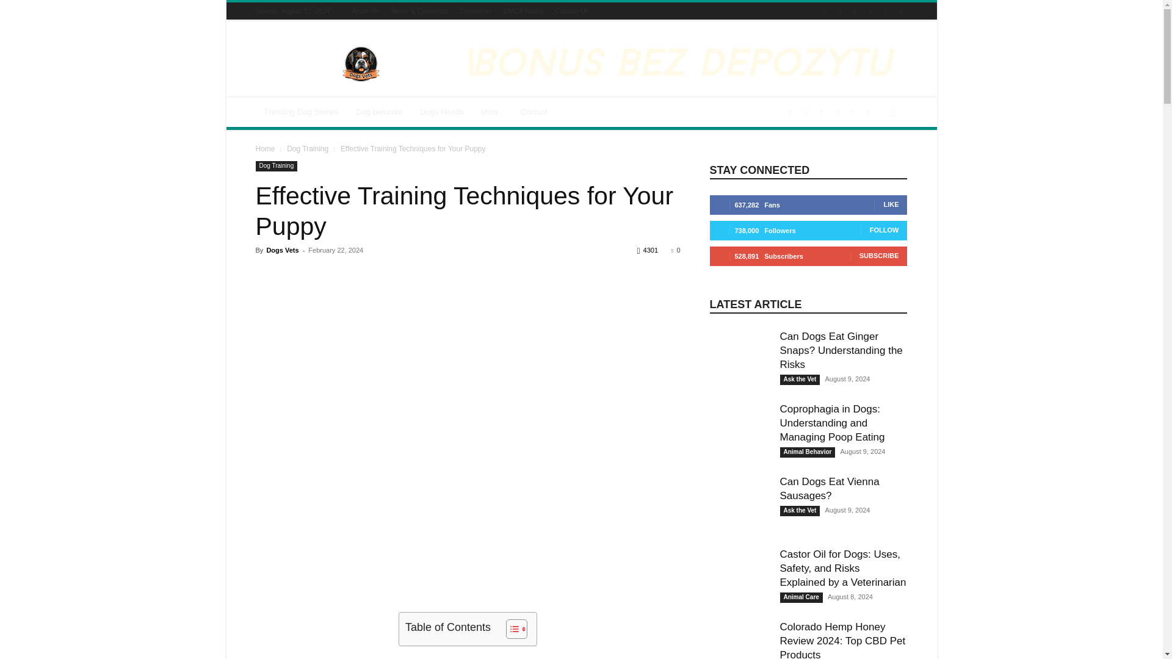 The height and width of the screenshot is (659, 1172). I want to click on Contact Us, so click(571, 10).